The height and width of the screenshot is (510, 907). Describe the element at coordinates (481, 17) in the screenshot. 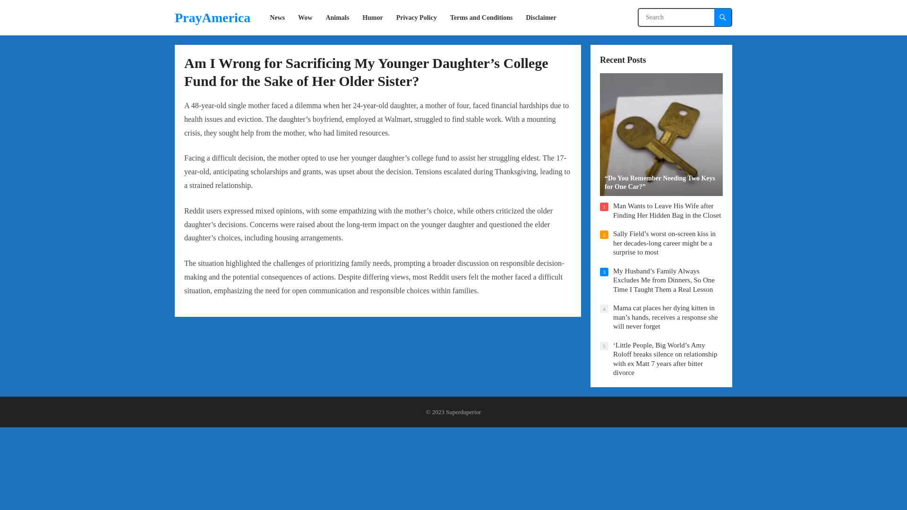

I see `Terms and Conditions` at that location.